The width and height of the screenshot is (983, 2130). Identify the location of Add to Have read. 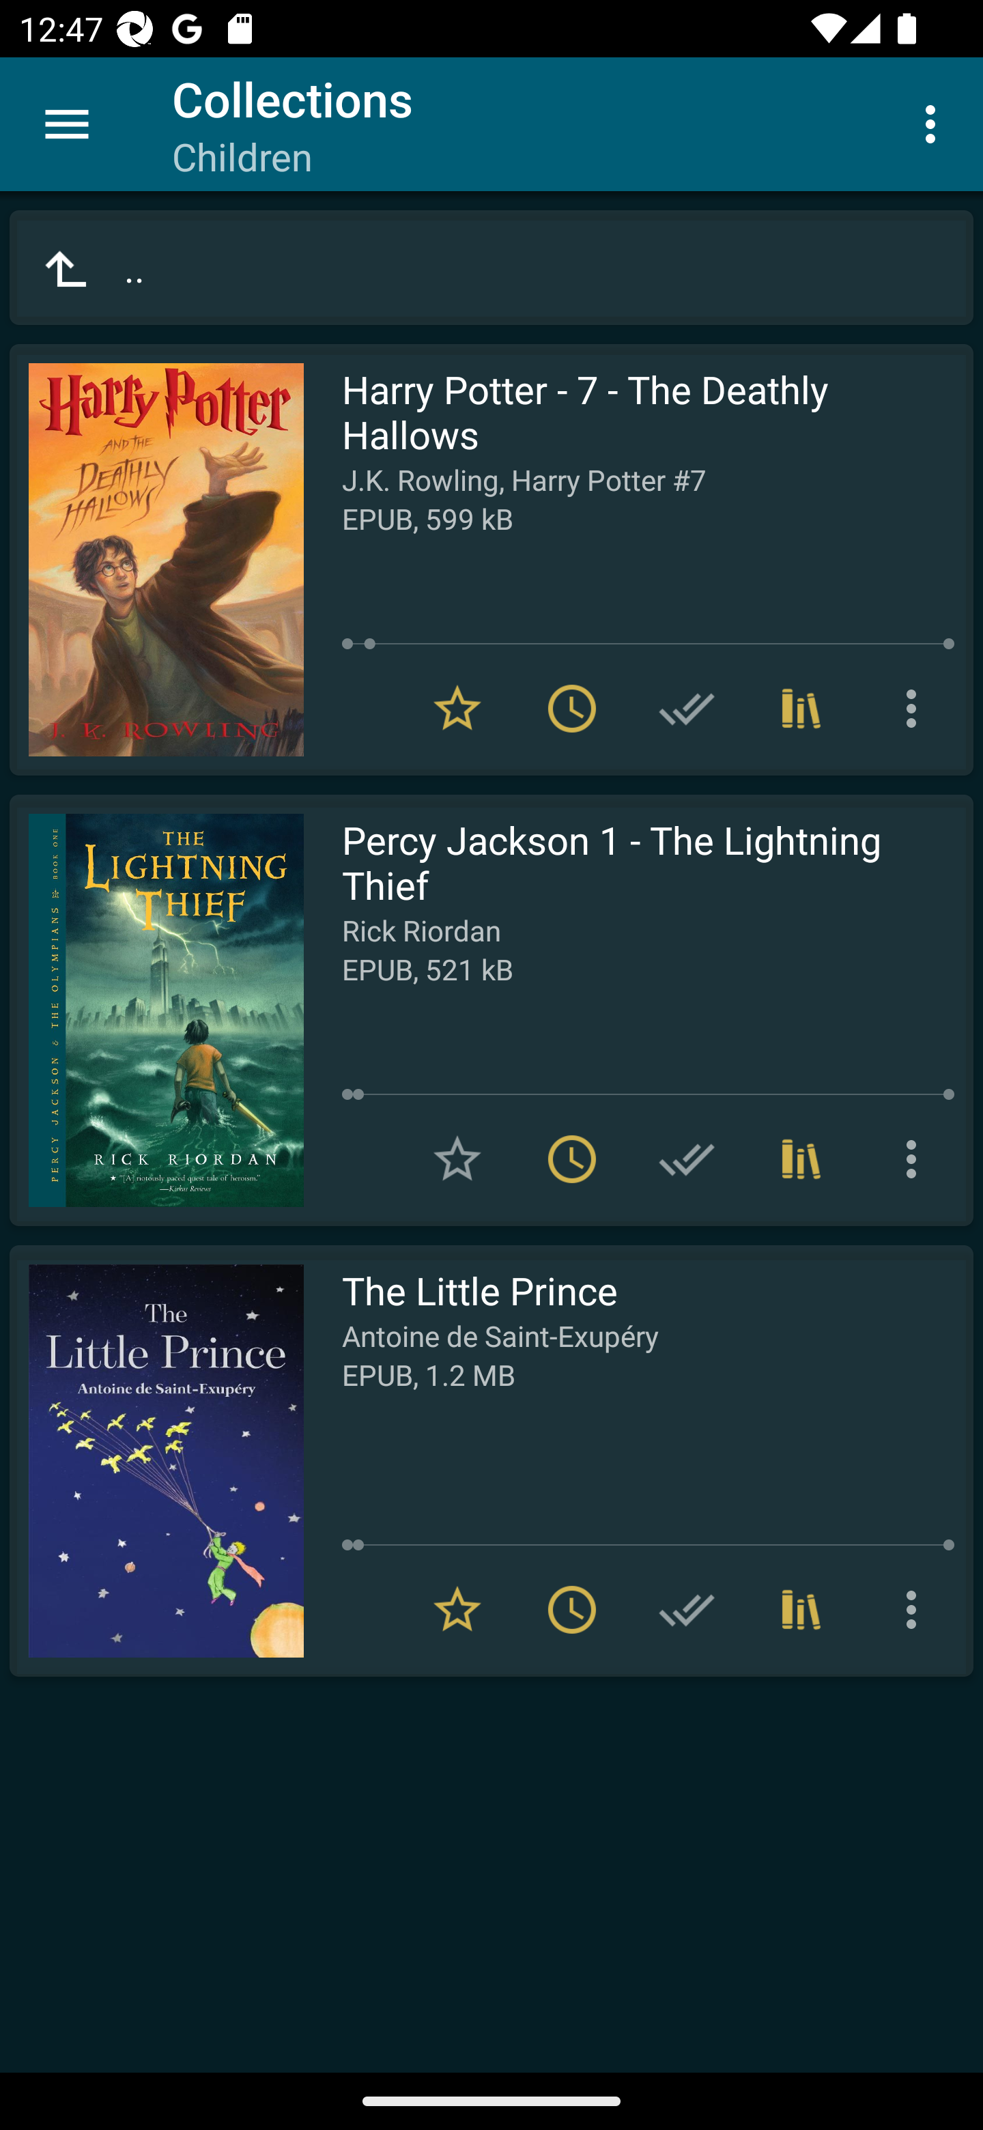
(687, 709).